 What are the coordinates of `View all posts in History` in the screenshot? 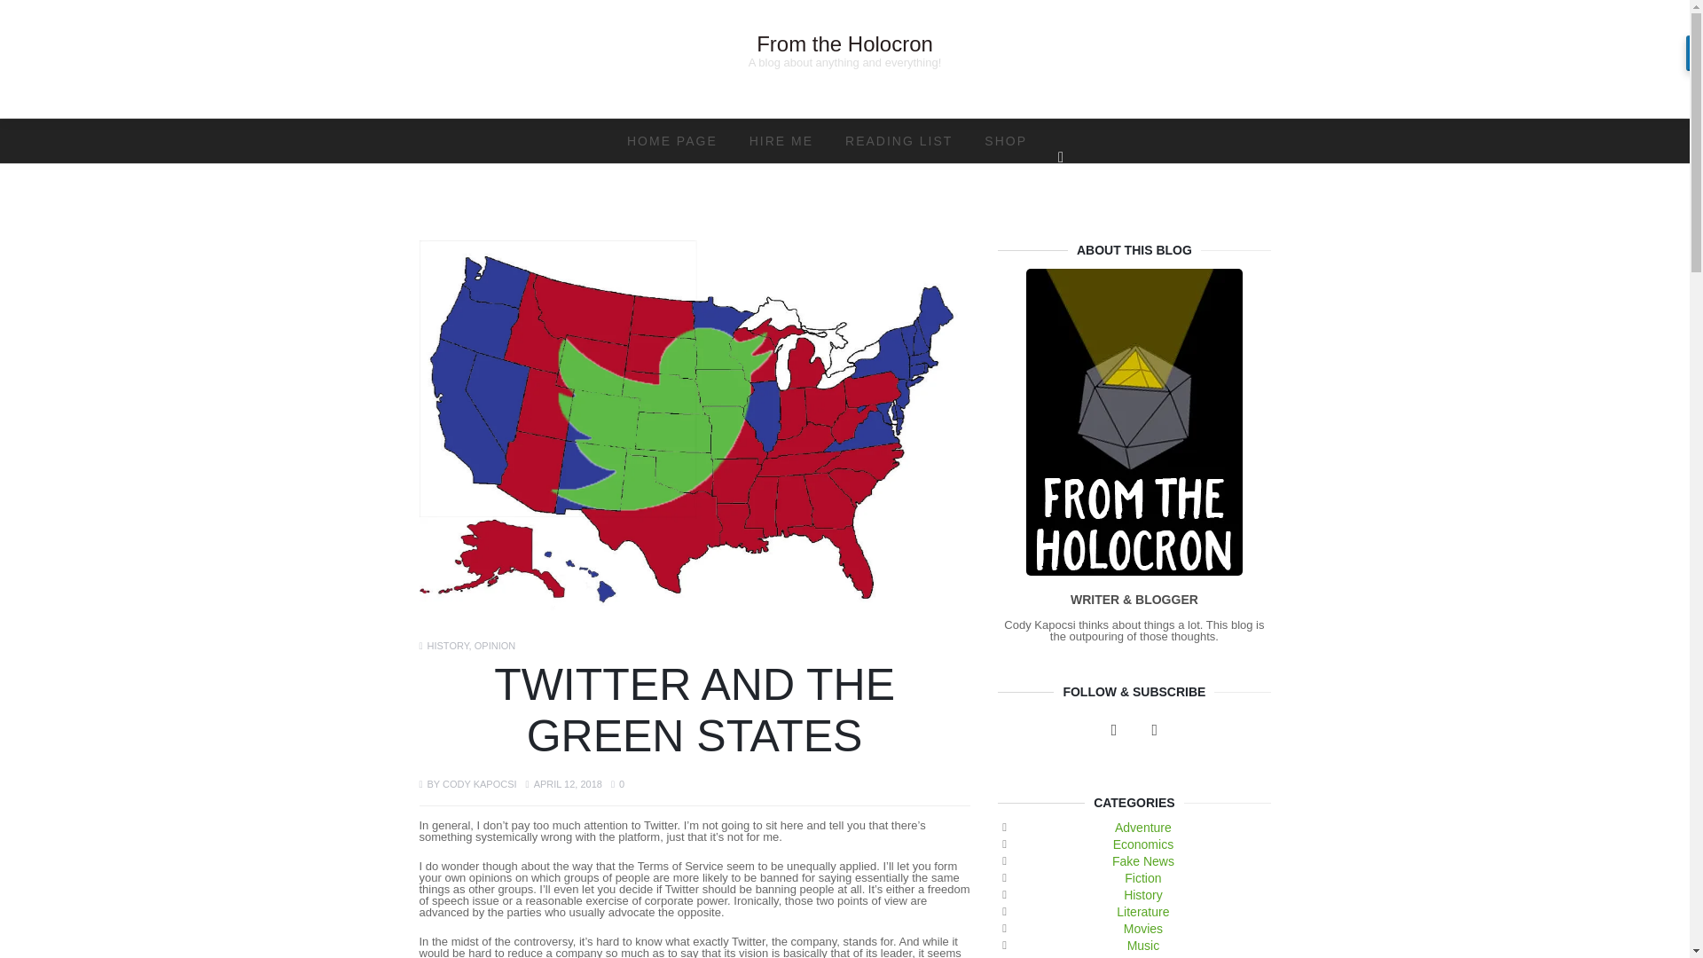 It's located at (448, 646).